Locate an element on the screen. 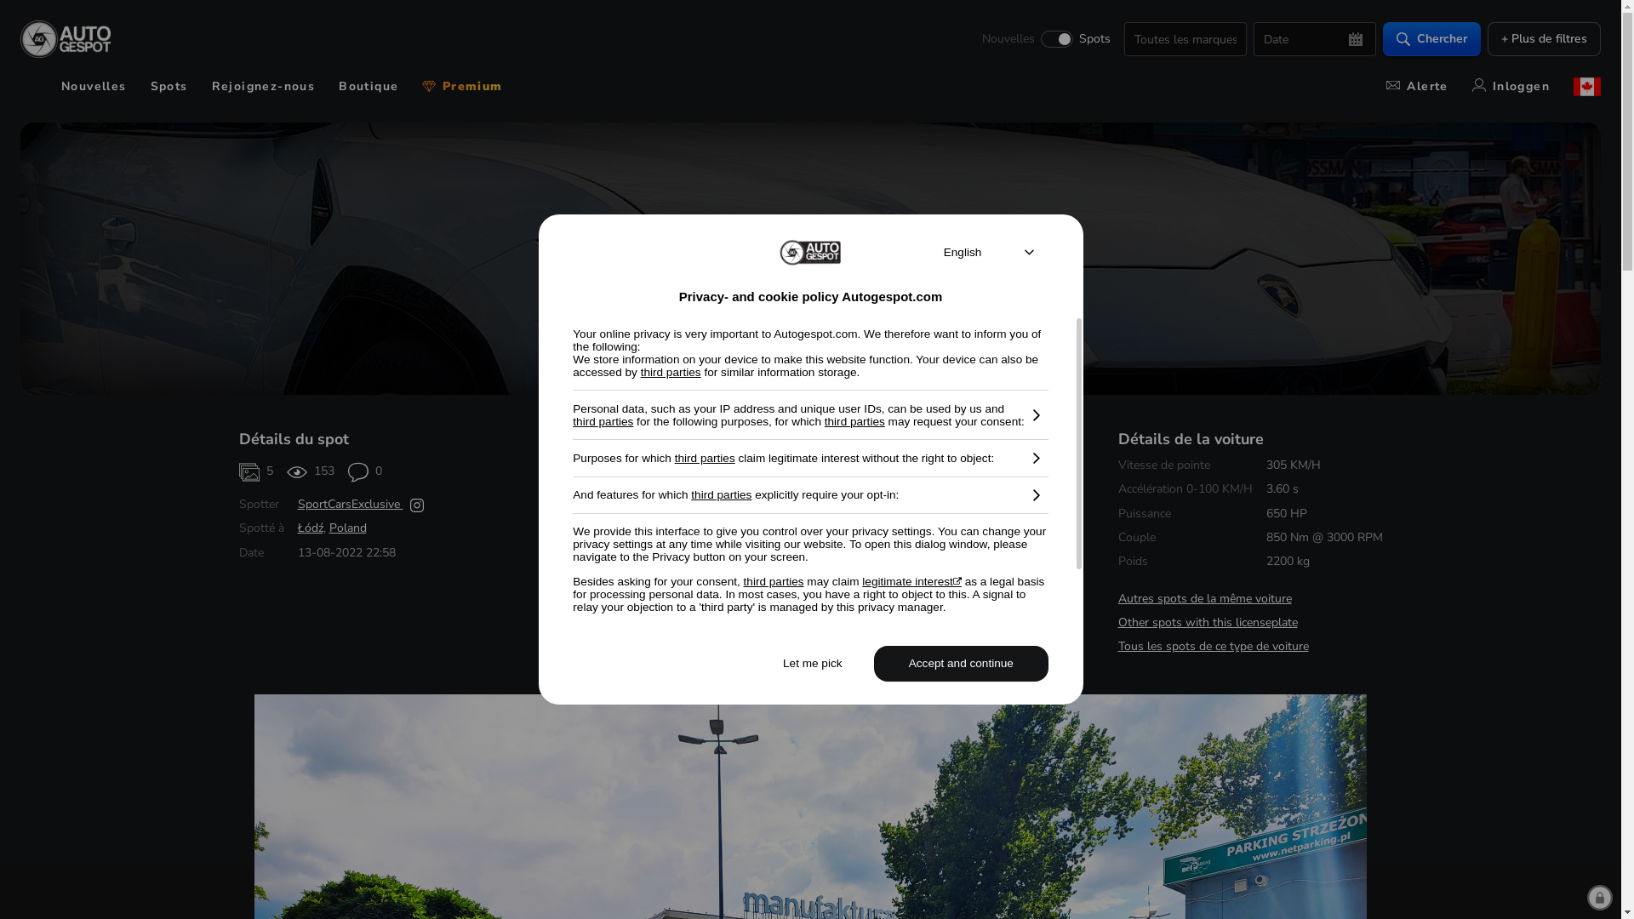  Premium is located at coordinates (462, 87).